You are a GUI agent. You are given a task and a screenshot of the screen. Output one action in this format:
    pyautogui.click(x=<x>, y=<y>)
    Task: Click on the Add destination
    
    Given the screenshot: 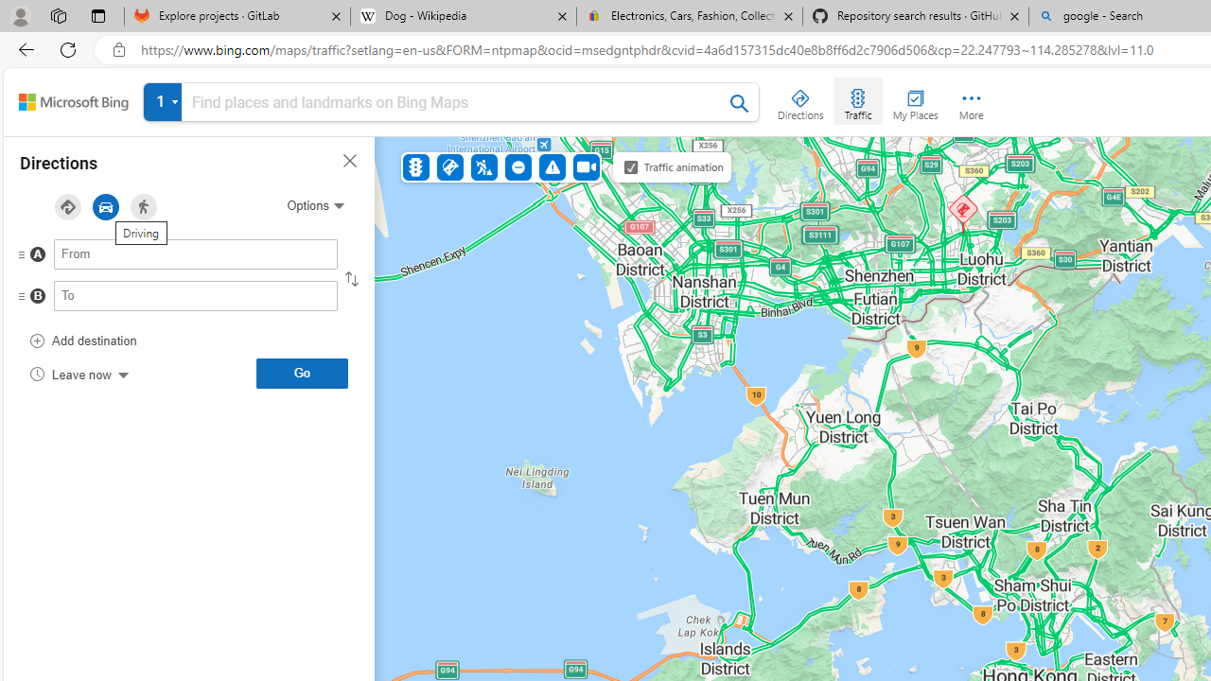 What is the action you would take?
    pyautogui.click(x=83, y=340)
    